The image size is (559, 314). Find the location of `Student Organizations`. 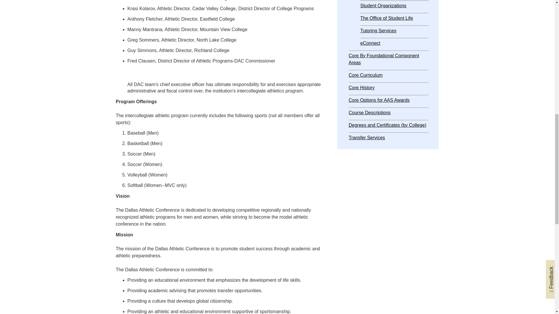

Student Organizations is located at coordinates (383, 6).